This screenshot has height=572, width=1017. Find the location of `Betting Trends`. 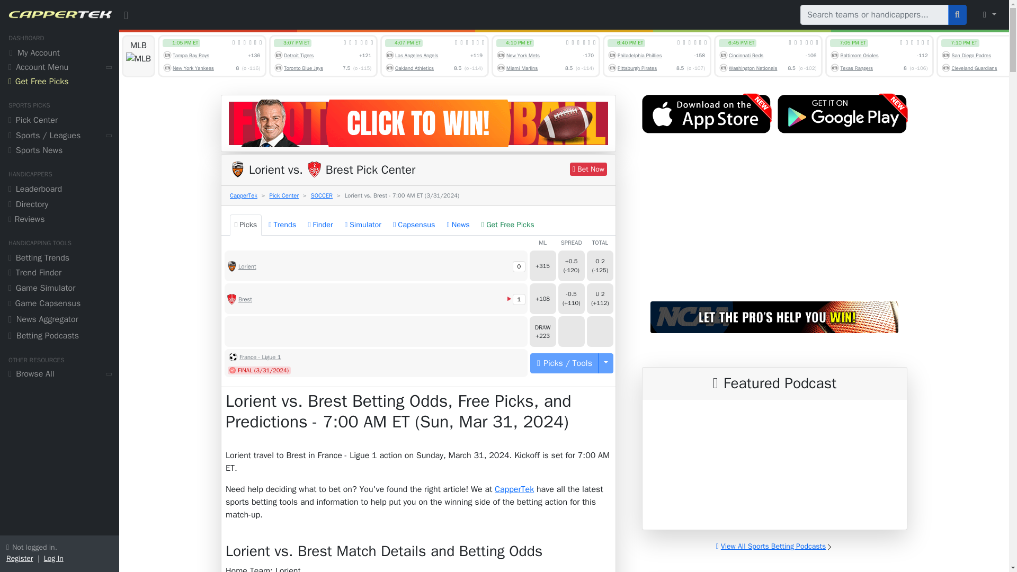

Betting Trends is located at coordinates (59, 260).